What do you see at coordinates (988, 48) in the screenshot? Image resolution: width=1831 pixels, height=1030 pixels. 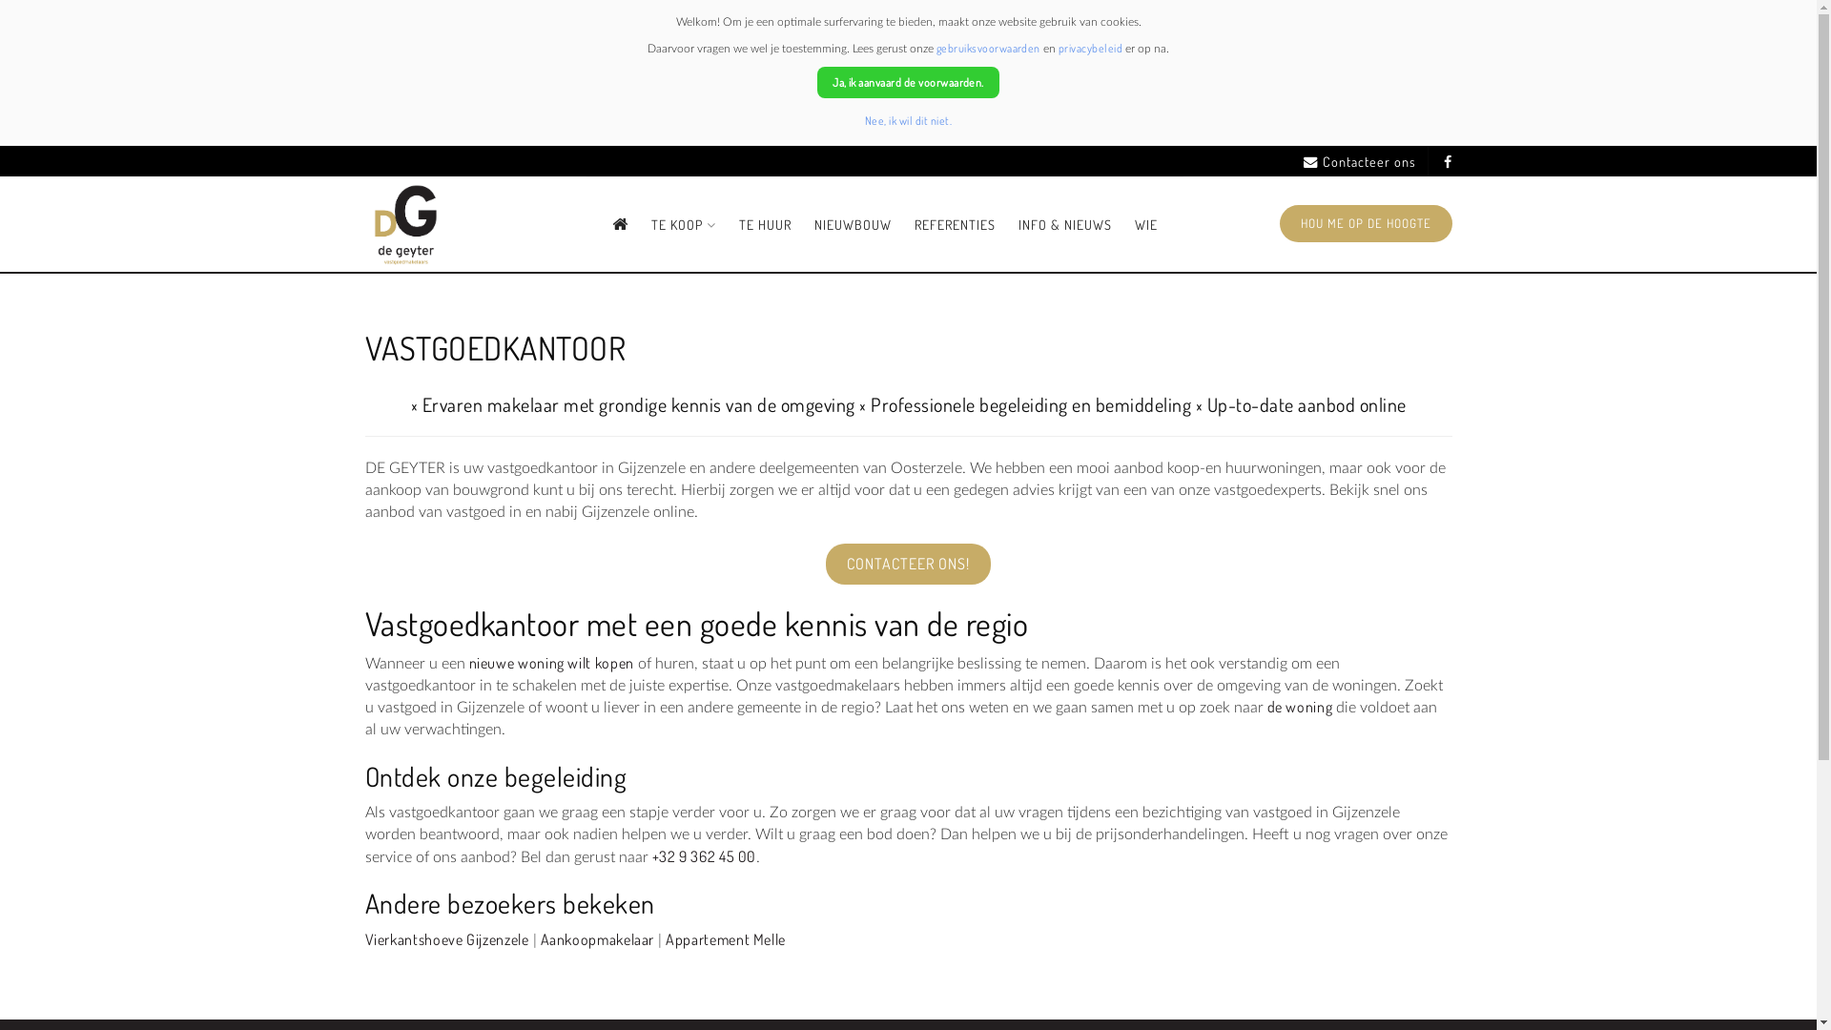 I see `gebruiksvoorwaarden` at bounding box center [988, 48].